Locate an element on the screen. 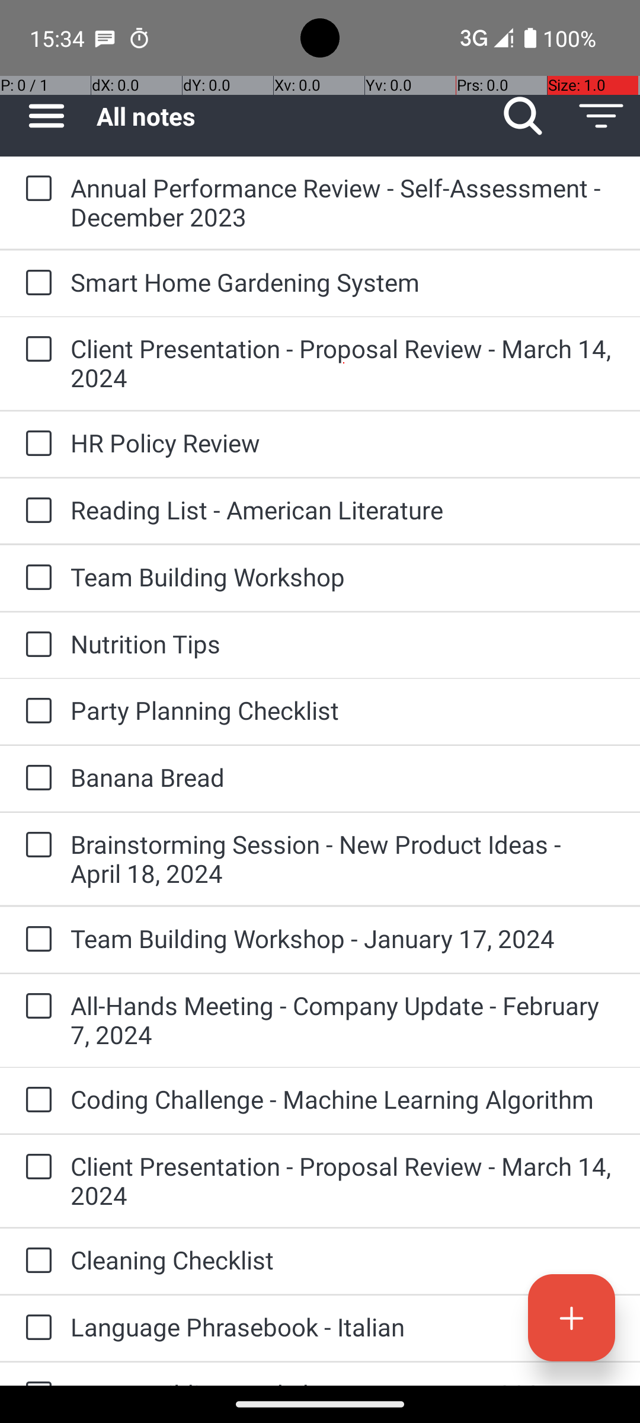 The image size is (640, 1423). Cleaning Checklist is located at coordinates (344, 1259).